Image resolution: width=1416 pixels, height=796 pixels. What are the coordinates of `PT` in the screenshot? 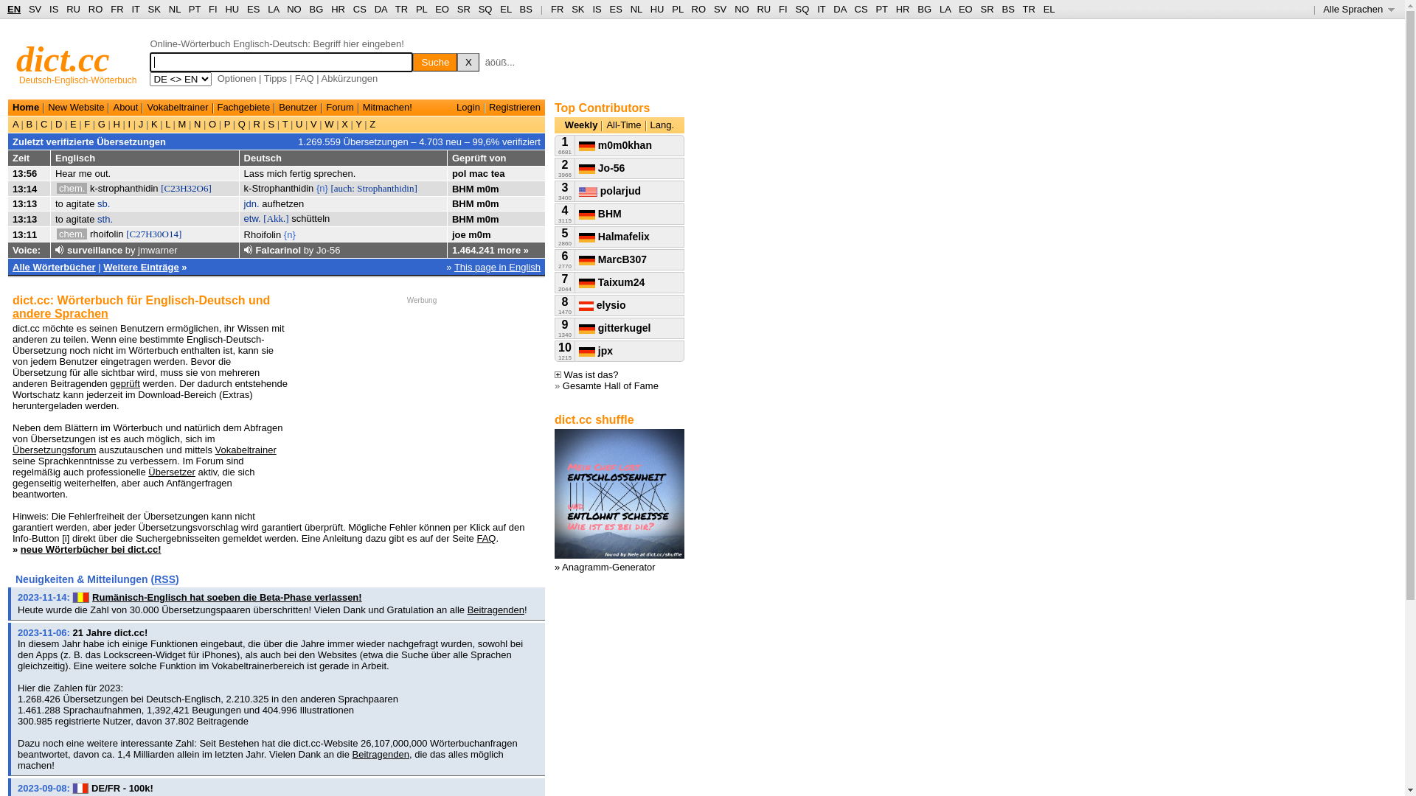 It's located at (195, 9).